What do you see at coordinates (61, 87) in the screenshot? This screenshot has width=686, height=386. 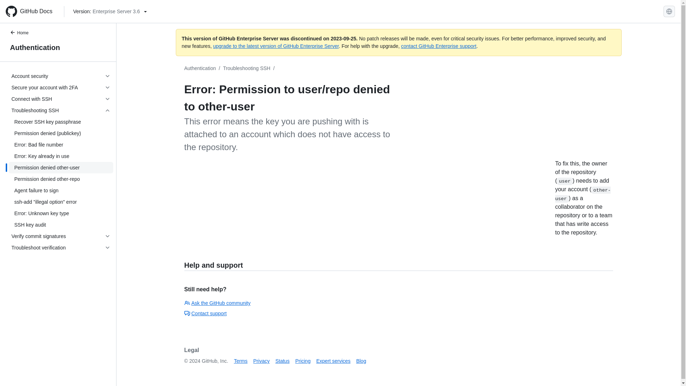 I see `Secure your account with 2FA` at bounding box center [61, 87].